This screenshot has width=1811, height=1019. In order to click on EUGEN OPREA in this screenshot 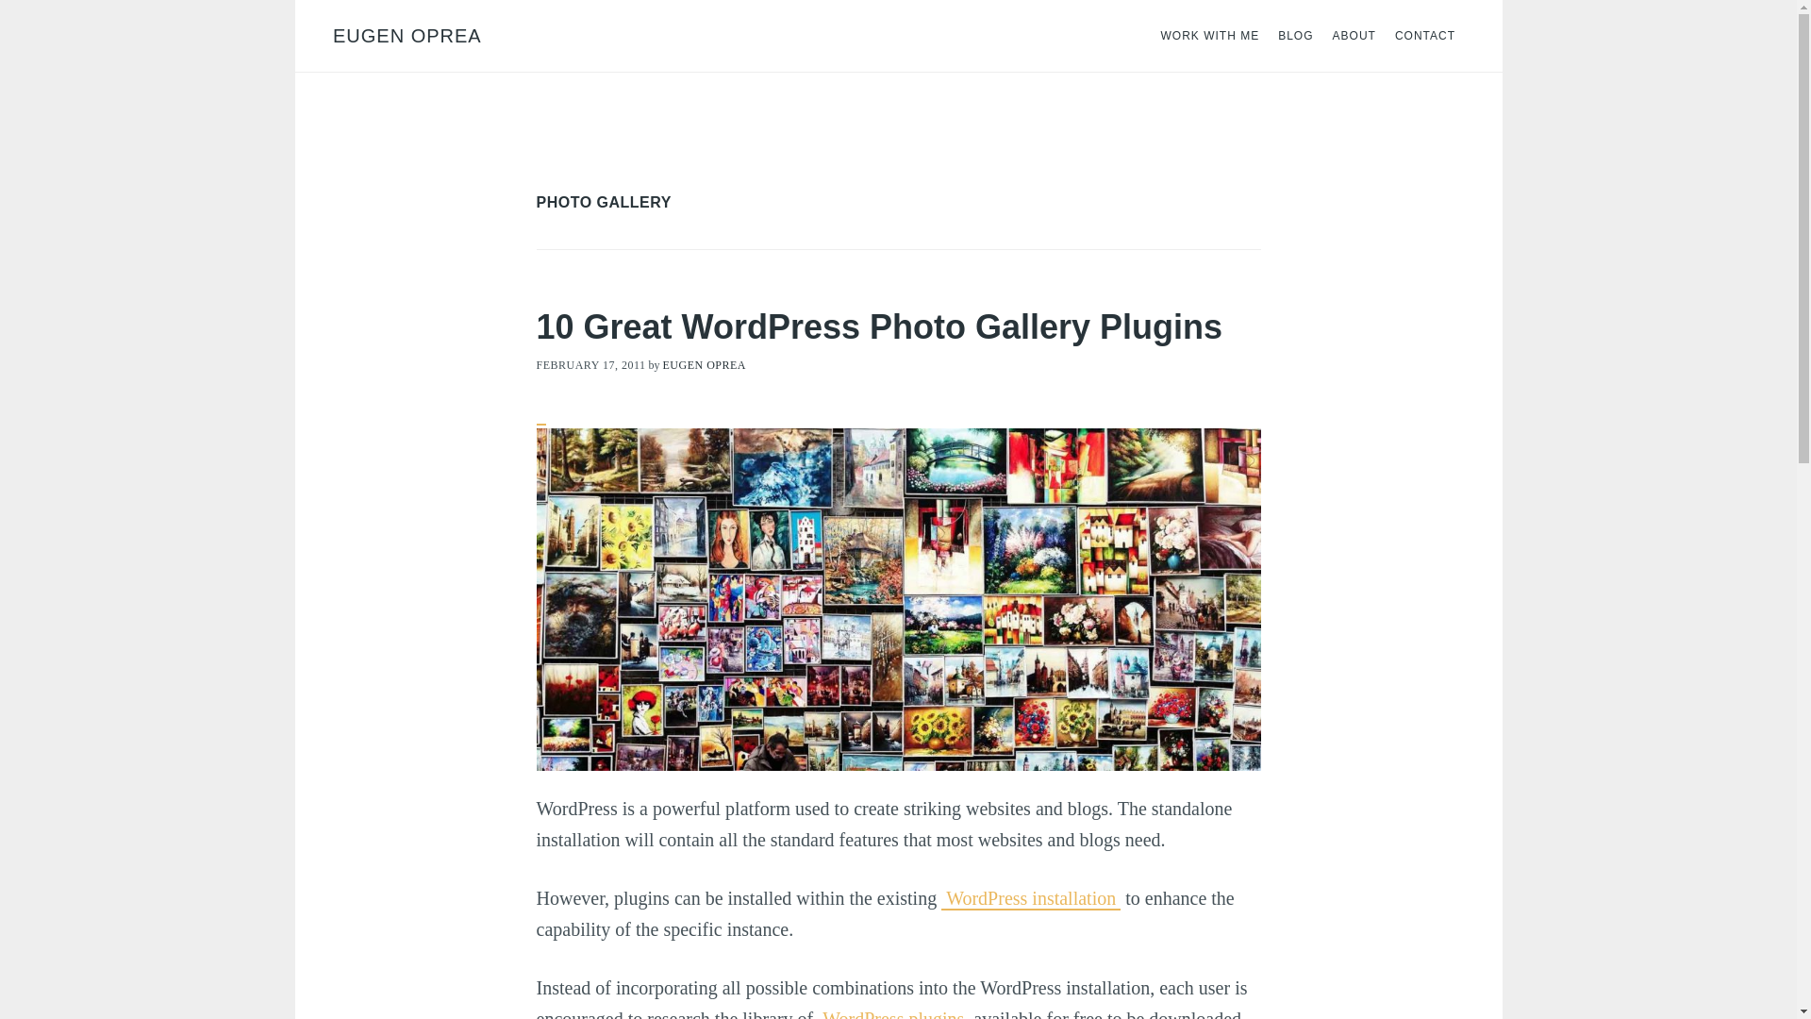, I will do `click(406, 36)`.